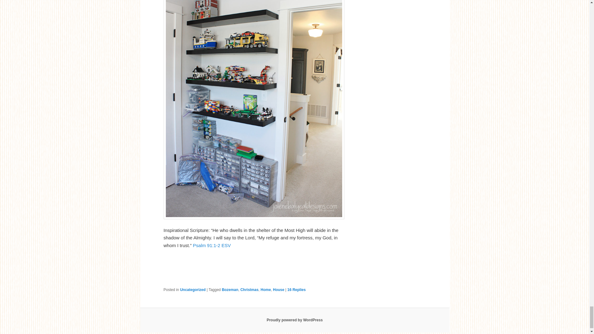  I want to click on Bozeman, so click(230, 289).